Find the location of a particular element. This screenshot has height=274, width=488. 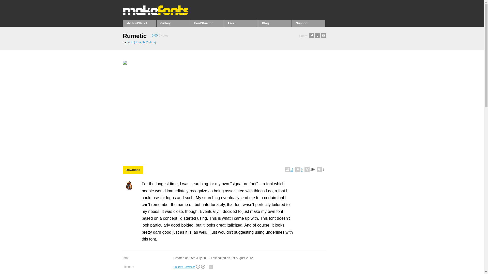

Share on Twitter is located at coordinates (317, 36).